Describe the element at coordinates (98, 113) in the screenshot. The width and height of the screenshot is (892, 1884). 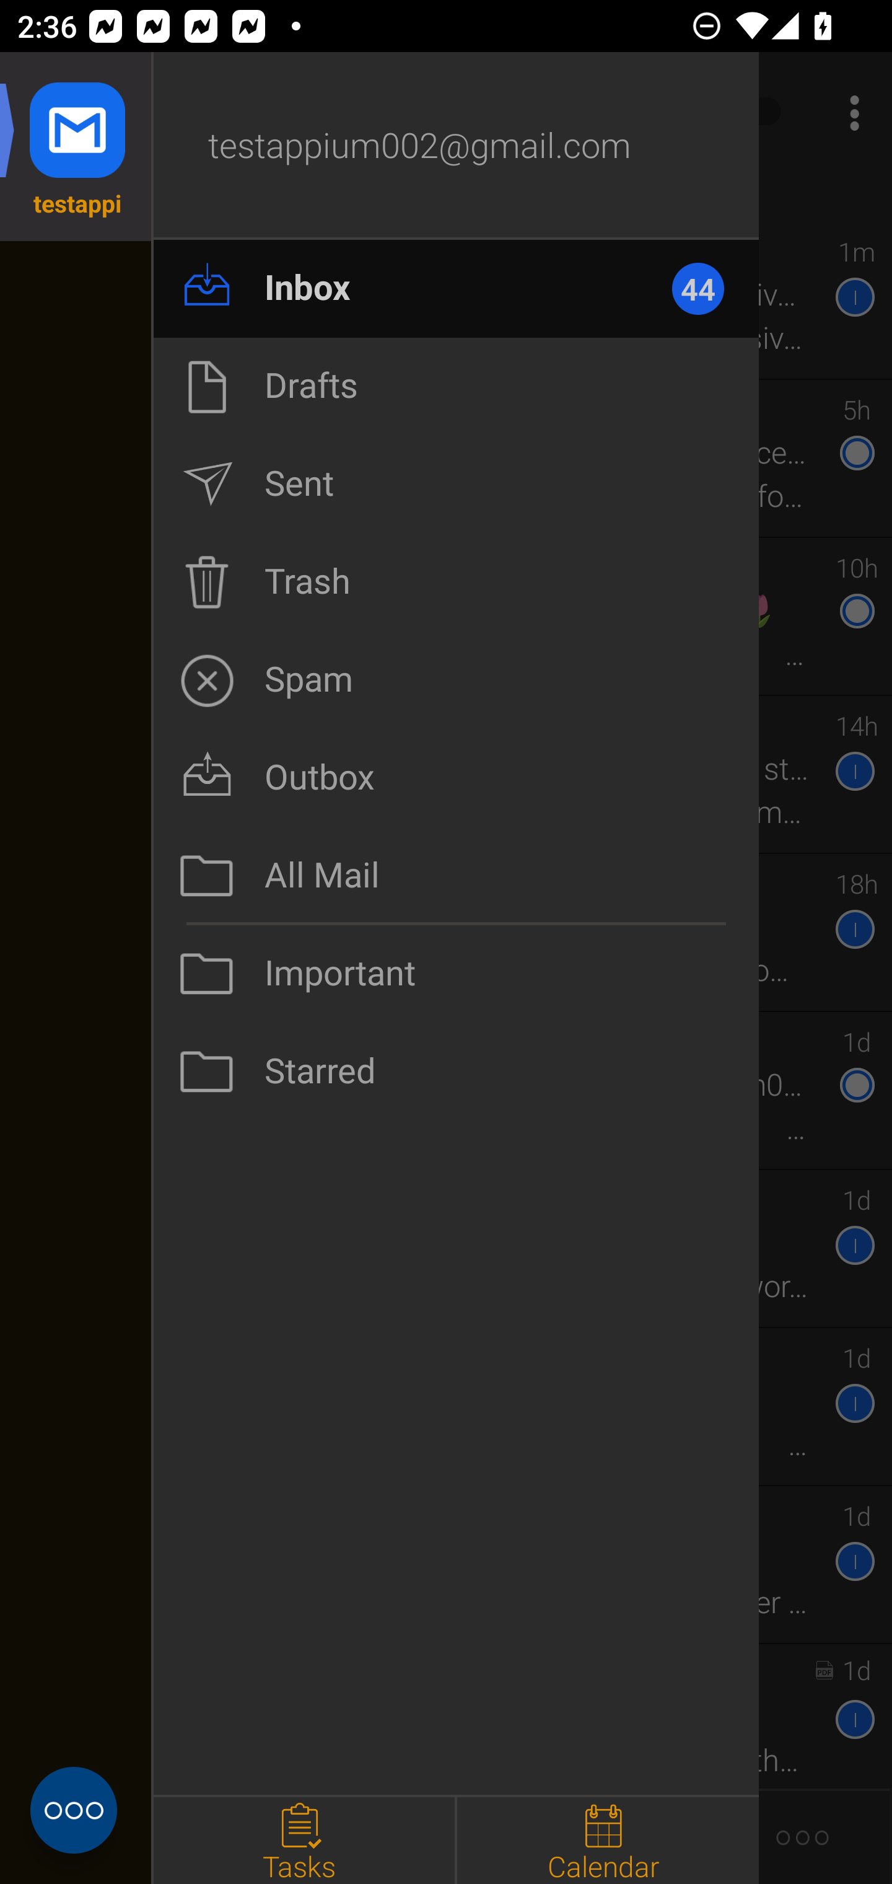
I see `Navigate up` at that location.